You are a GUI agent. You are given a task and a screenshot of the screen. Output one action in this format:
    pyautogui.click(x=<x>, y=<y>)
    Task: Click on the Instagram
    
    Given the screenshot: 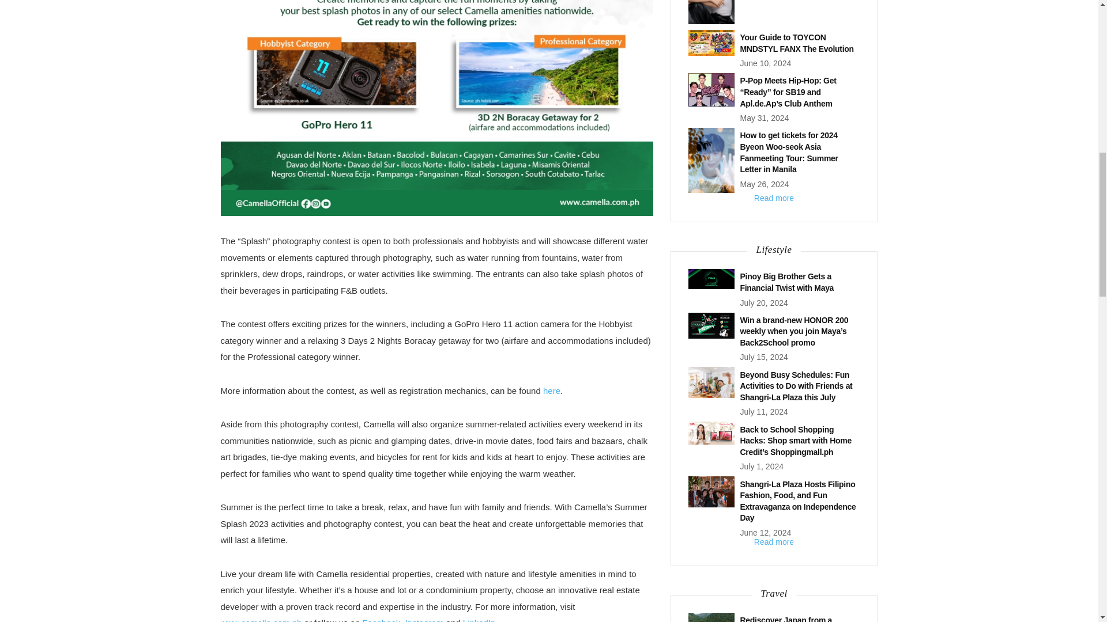 What is the action you would take?
    pyautogui.click(x=424, y=620)
    